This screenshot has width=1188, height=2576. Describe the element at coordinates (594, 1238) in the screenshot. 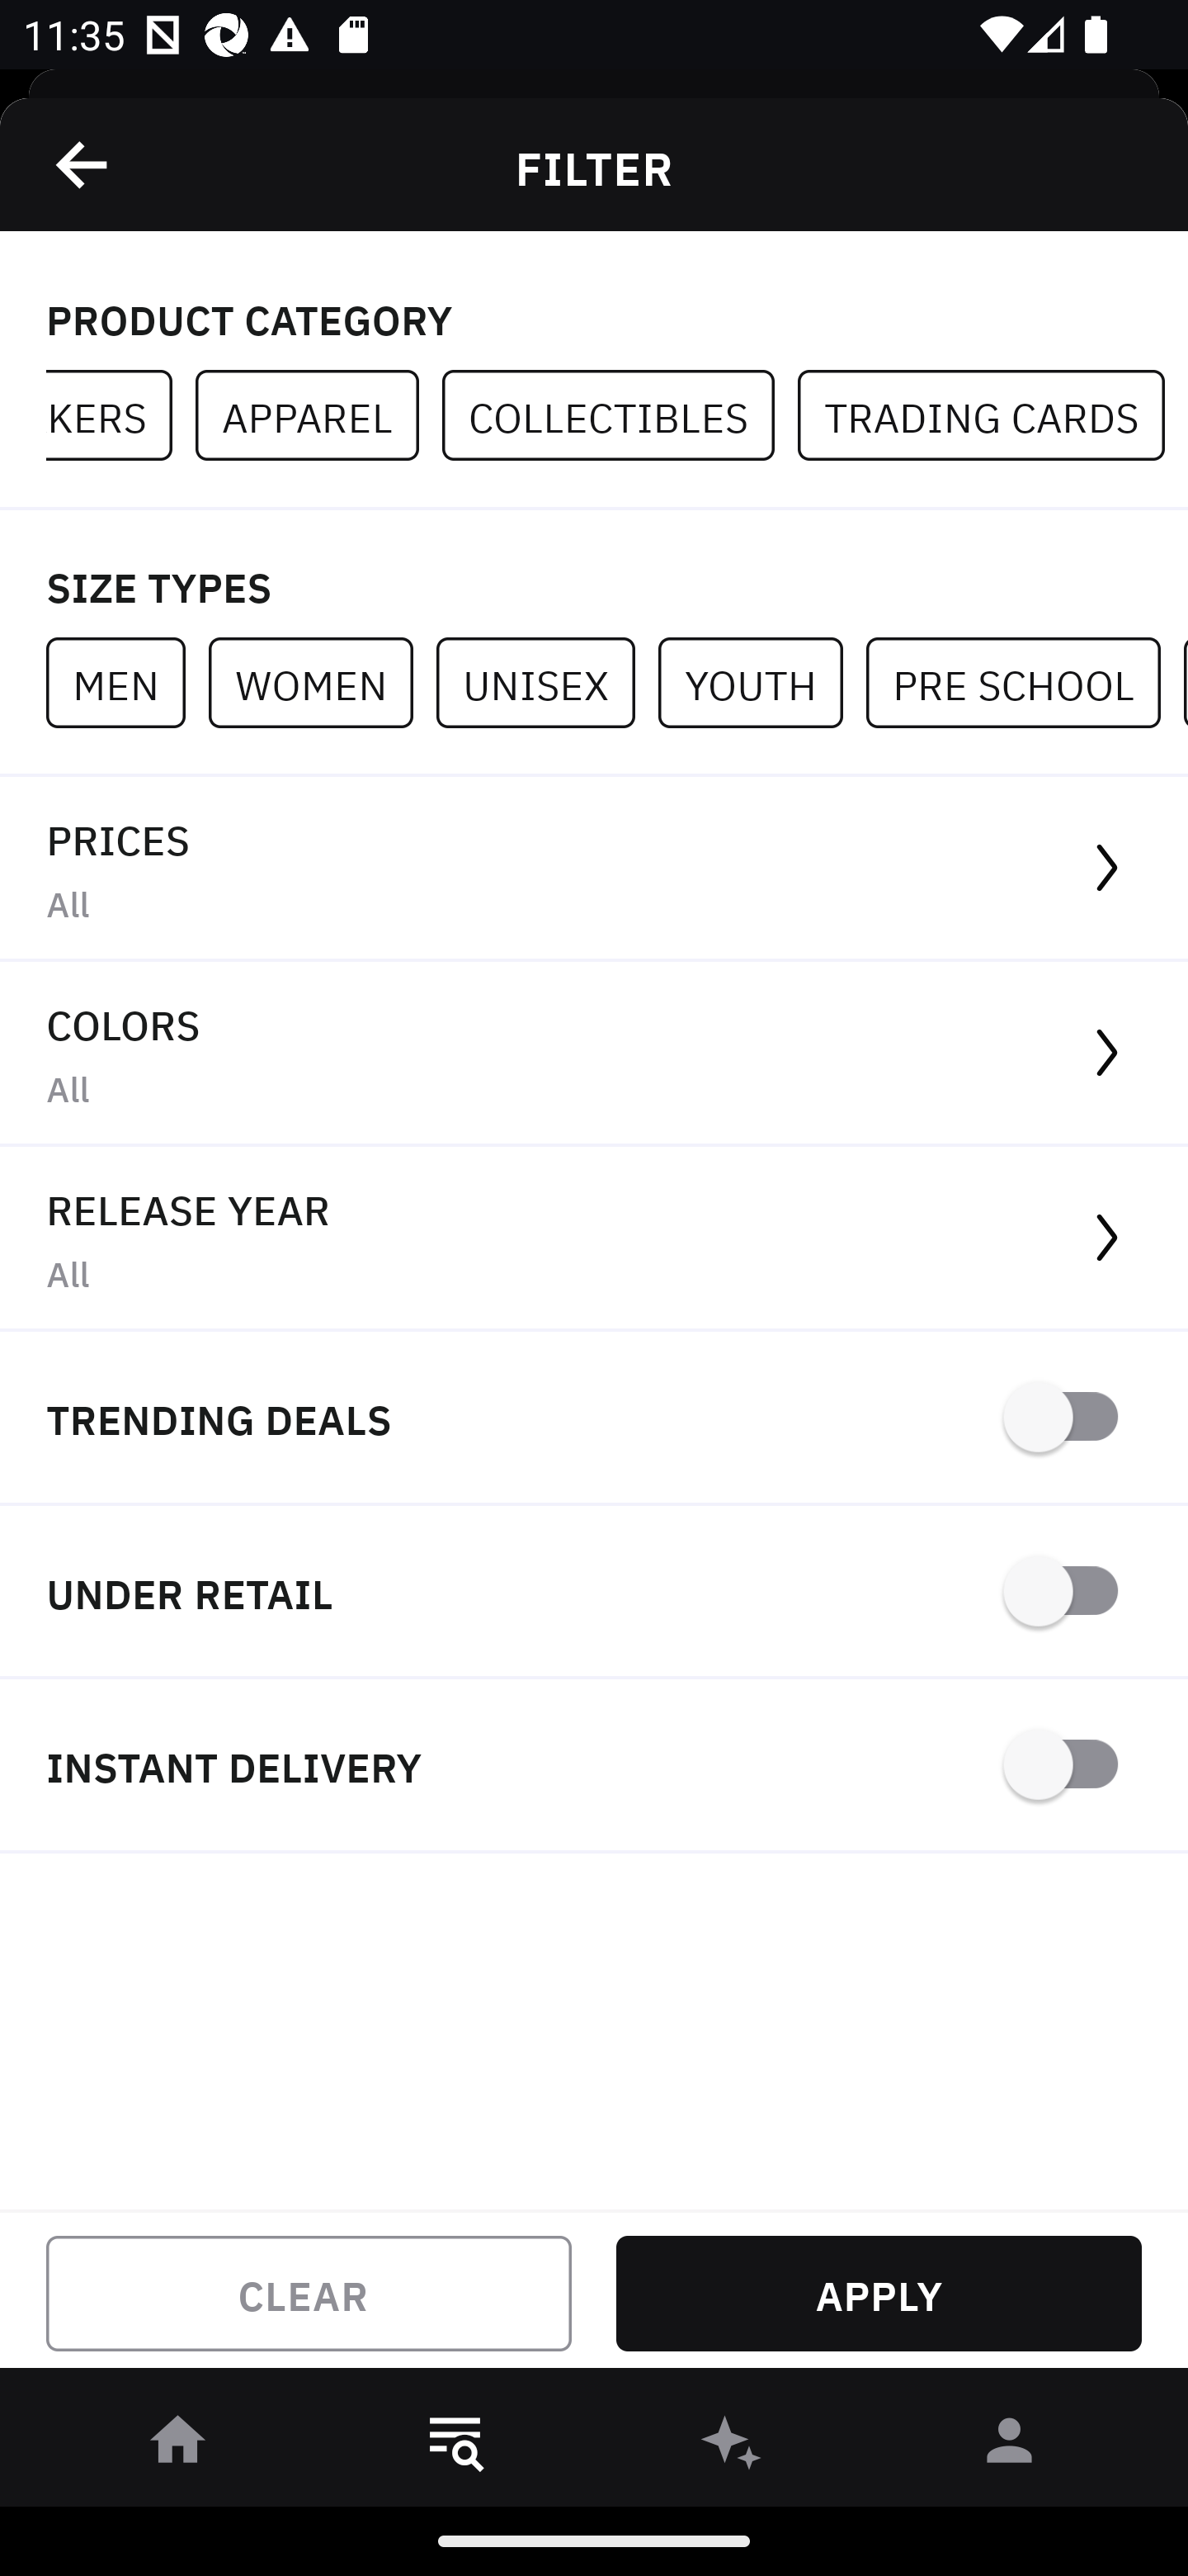

I see `RELEASE YEAR All` at that location.